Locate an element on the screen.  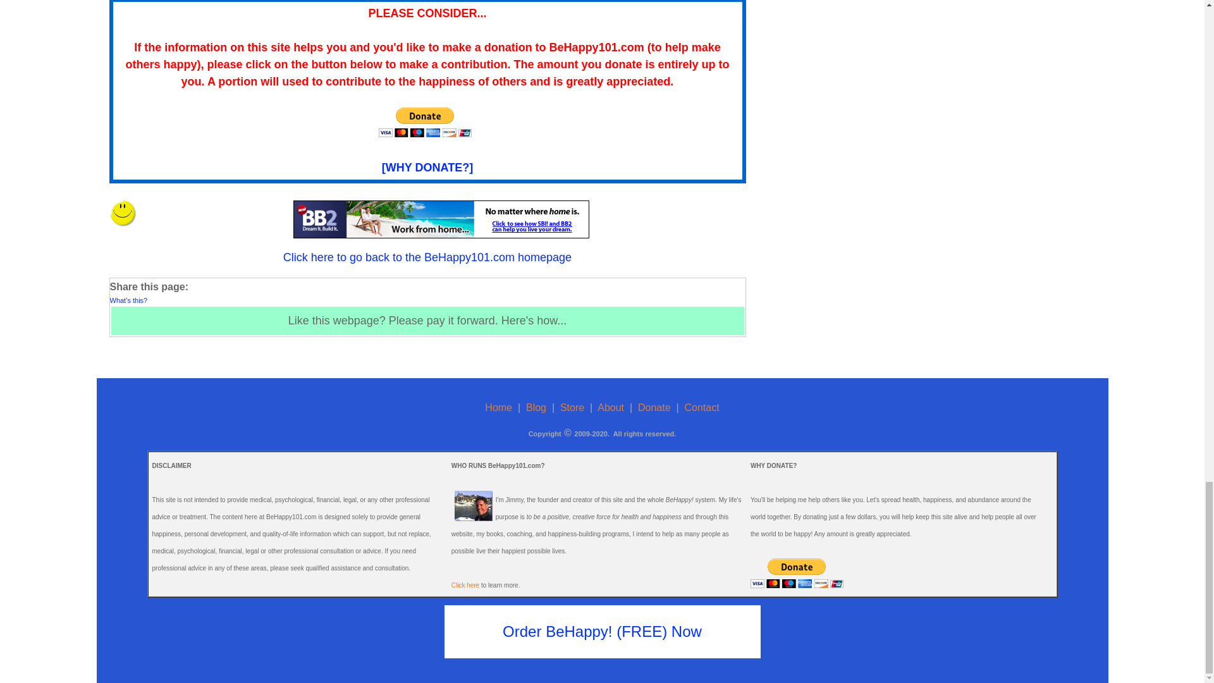
Donate is located at coordinates (654, 407).